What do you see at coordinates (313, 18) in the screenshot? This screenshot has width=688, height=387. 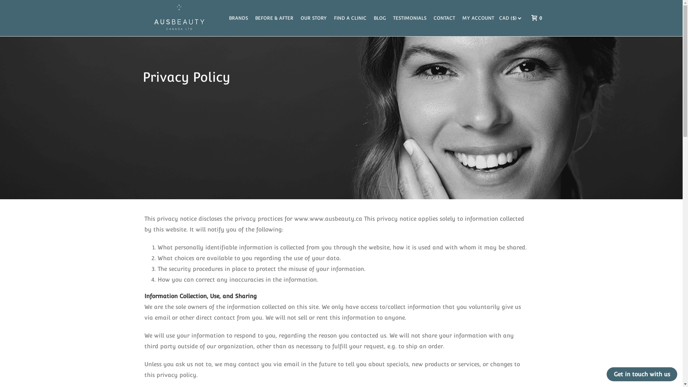 I see `OUR STORY` at bounding box center [313, 18].